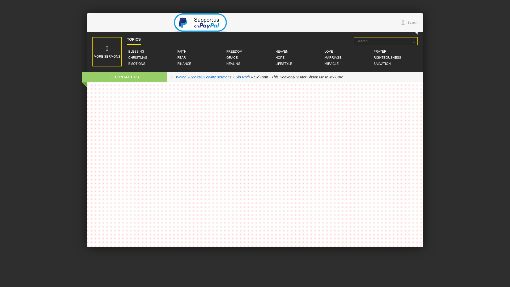  I want to click on EMOTIONS, so click(137, 64).